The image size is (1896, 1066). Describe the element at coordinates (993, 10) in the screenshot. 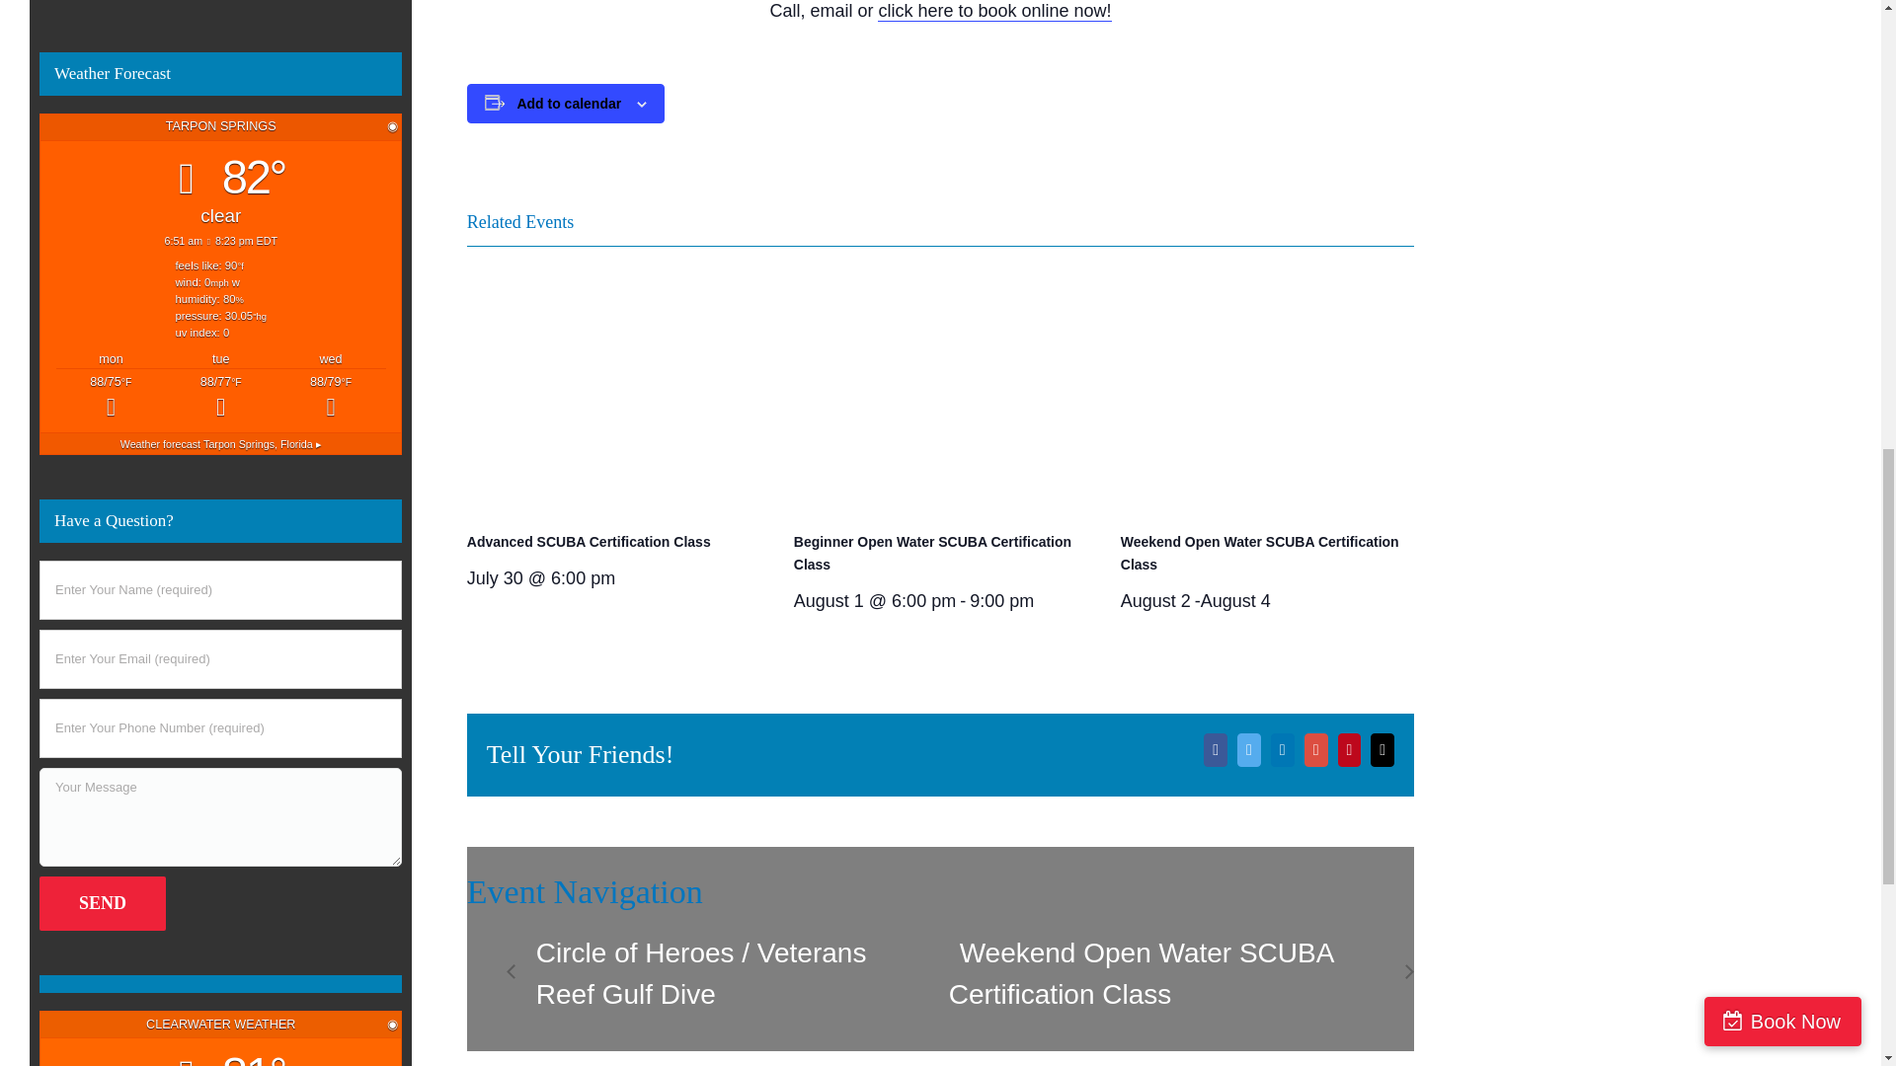

I see `click here to book online now!` at that location.